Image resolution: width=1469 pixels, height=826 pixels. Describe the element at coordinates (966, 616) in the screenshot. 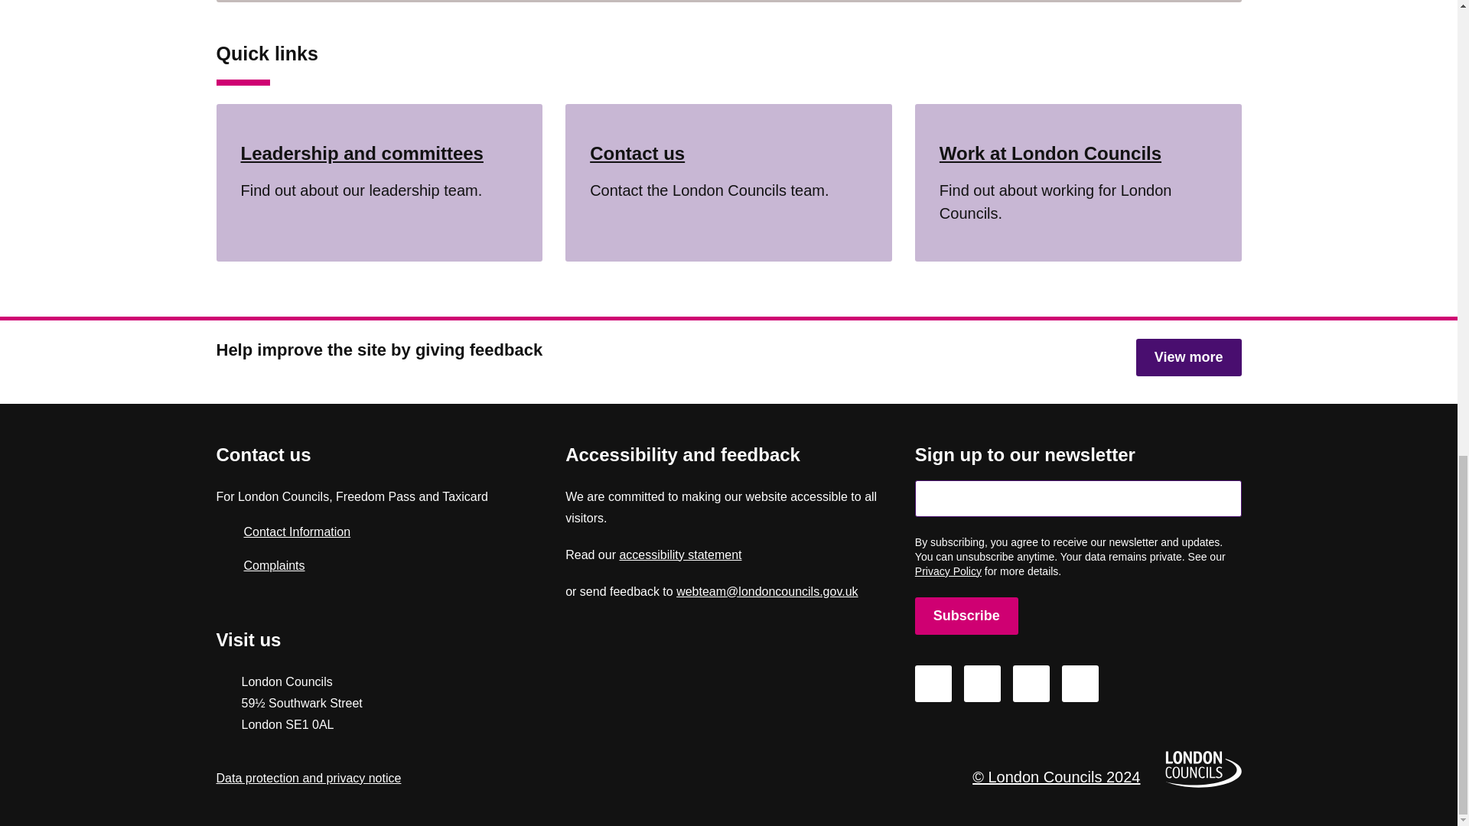

I see `accessibility statement` at that location.